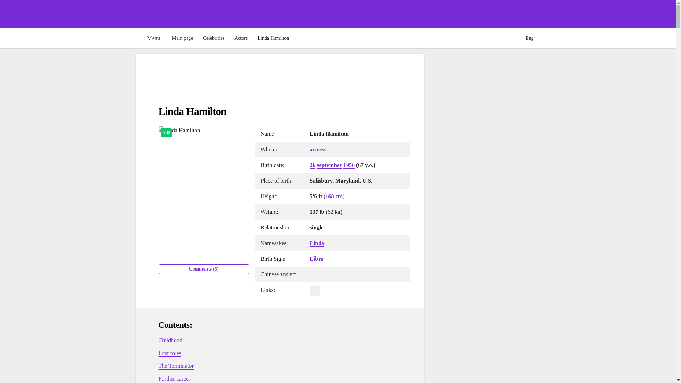 This screenshot has width=681, height=383. What do you see at coordinates (241, 38) in the screenshot?
I see `Biographies of Actors` at bounding box center [241, 38].